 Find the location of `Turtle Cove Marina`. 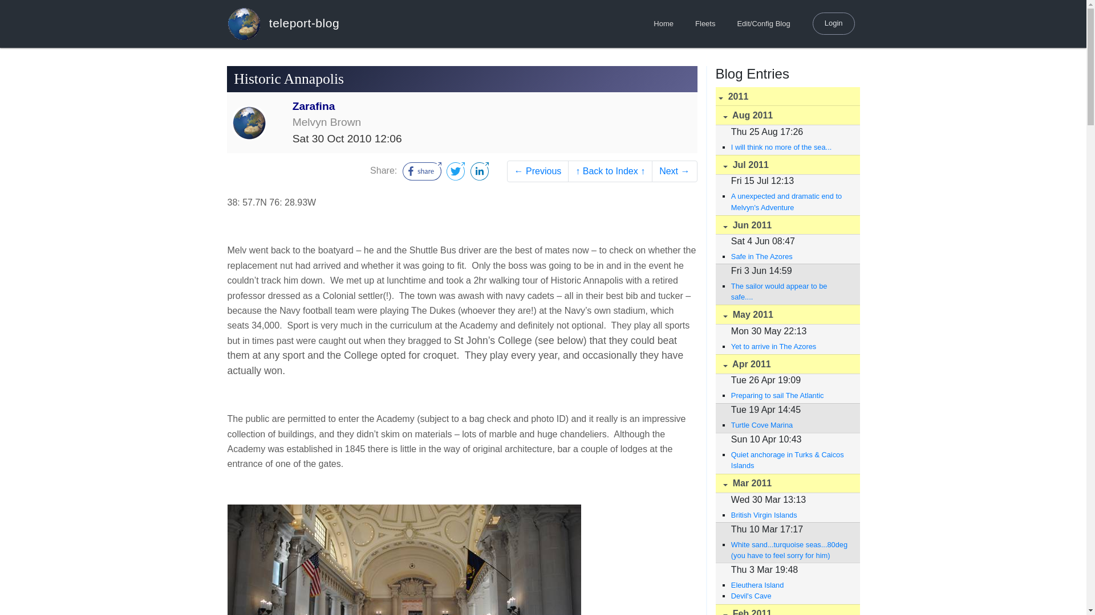

Turtle Cove Marina is located at coordinates (790, 425).